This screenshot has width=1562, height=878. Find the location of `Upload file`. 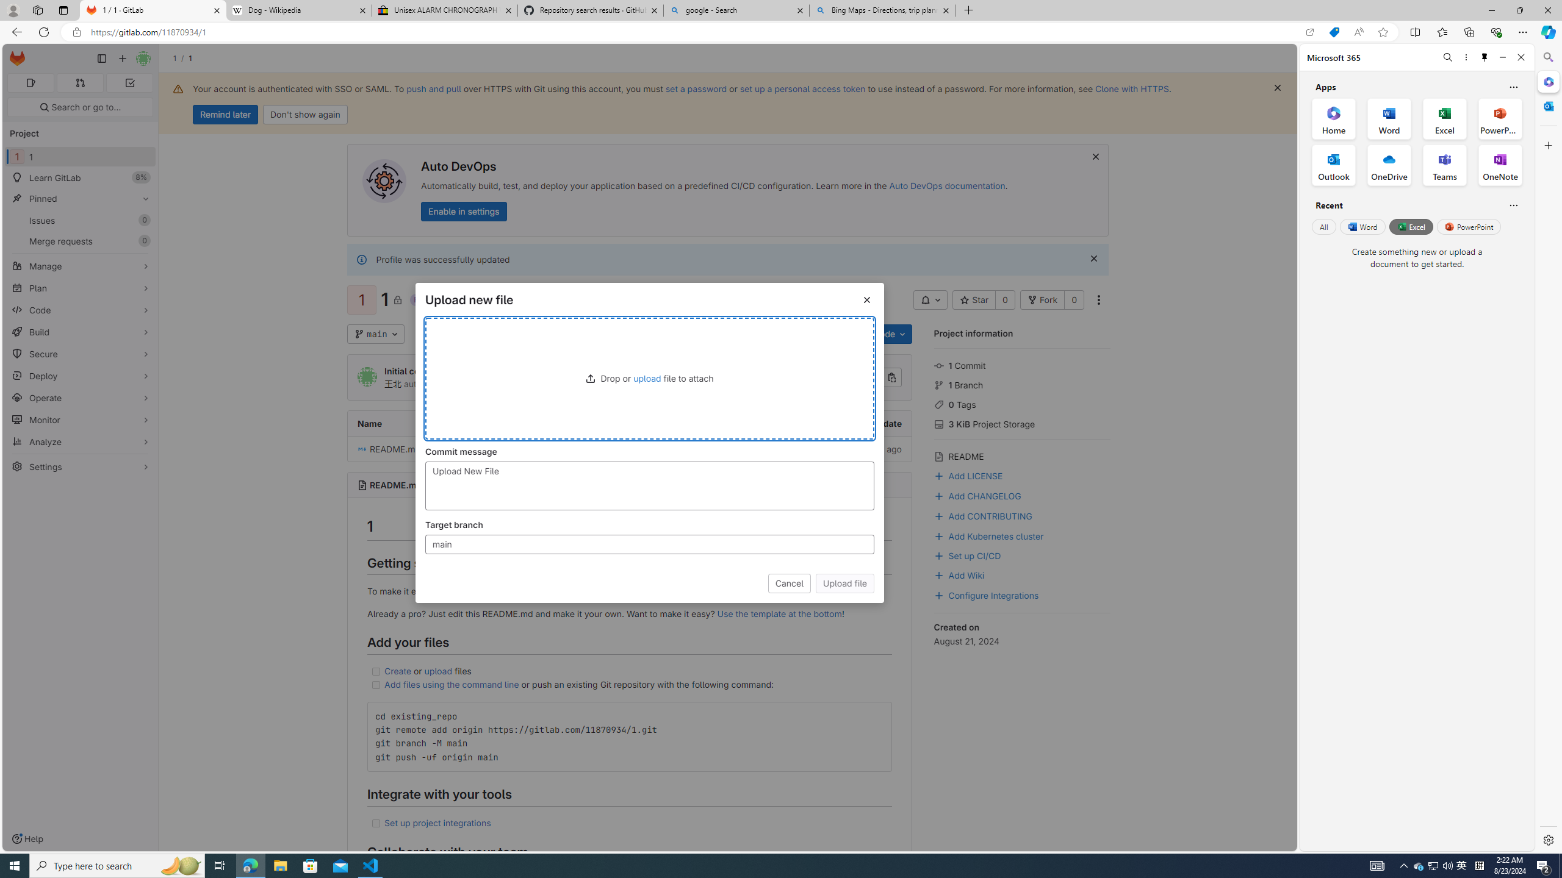

Upload file is located at coordinates (844, 583).